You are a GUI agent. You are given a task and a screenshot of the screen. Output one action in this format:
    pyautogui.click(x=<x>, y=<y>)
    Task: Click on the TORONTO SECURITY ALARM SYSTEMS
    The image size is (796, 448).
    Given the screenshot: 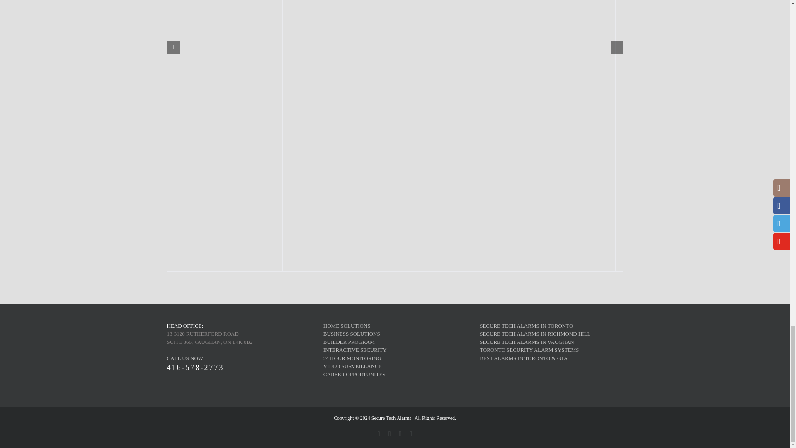 What is the action you would take?
    pyautogui.click(x=347, y=325)
    